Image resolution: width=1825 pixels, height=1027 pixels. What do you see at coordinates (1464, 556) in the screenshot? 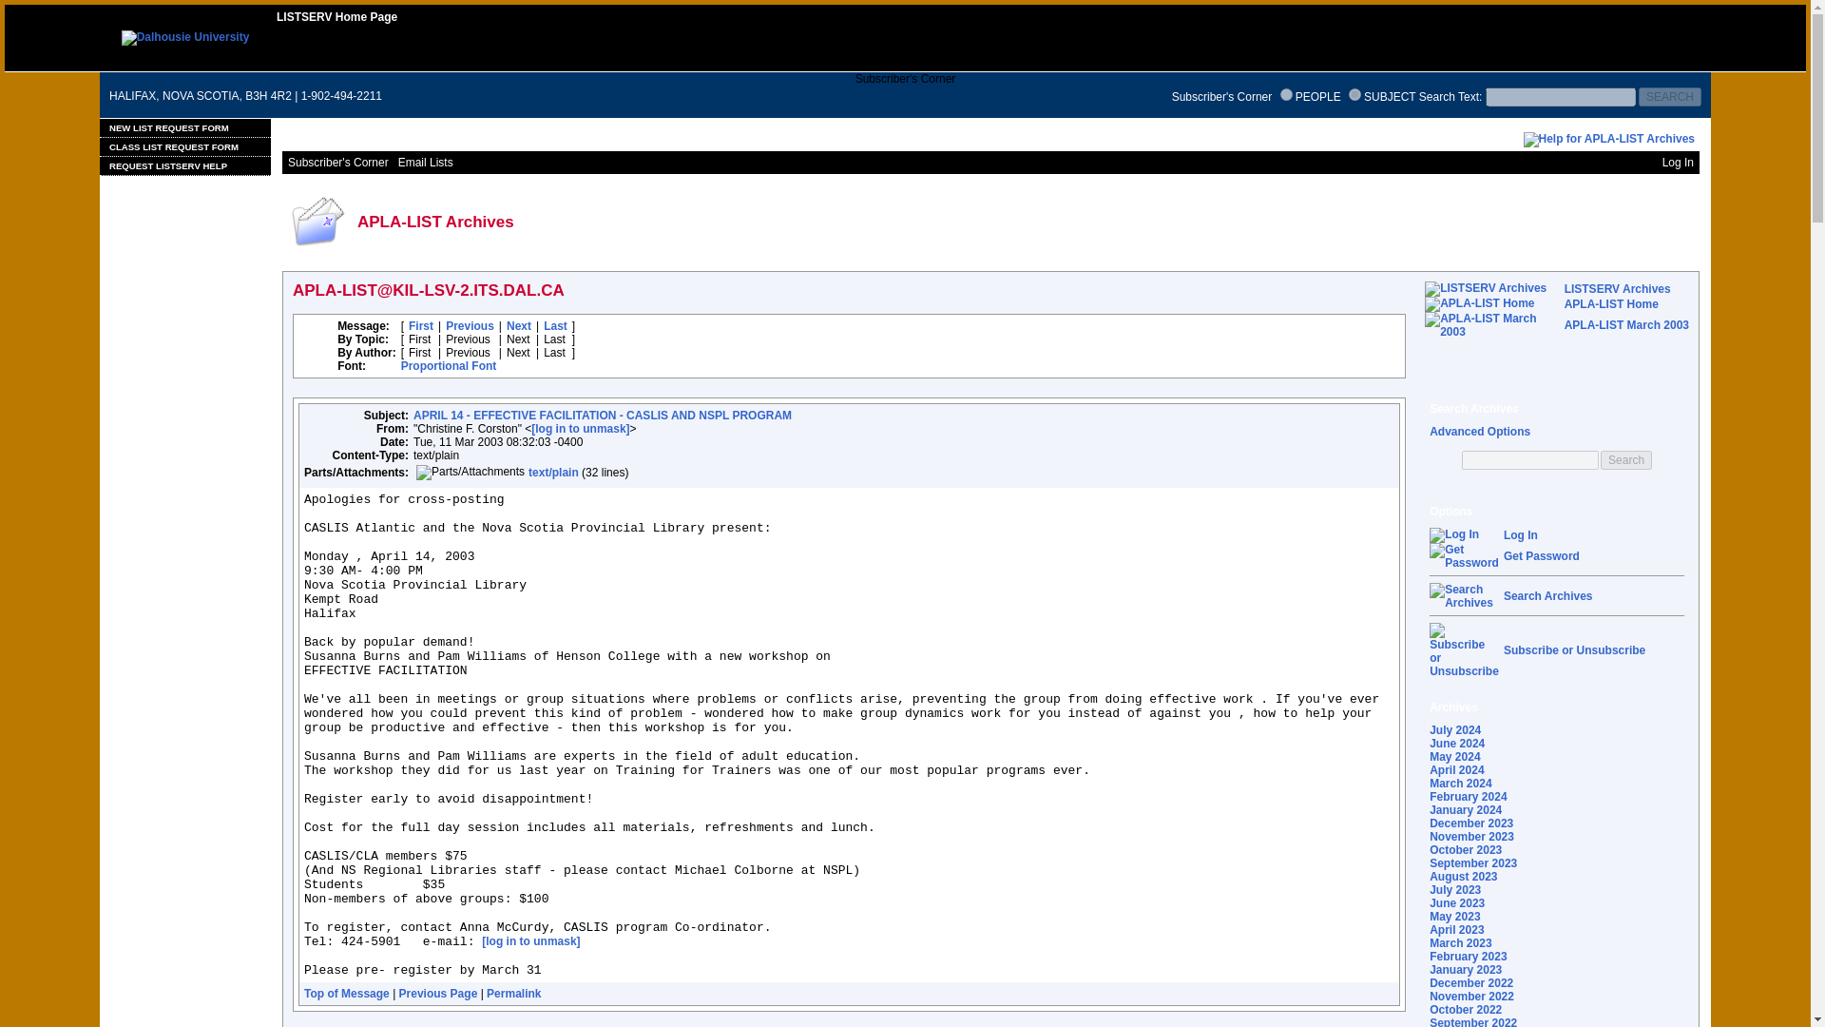
I see `Get Password` at bounding box center [1464, 556].